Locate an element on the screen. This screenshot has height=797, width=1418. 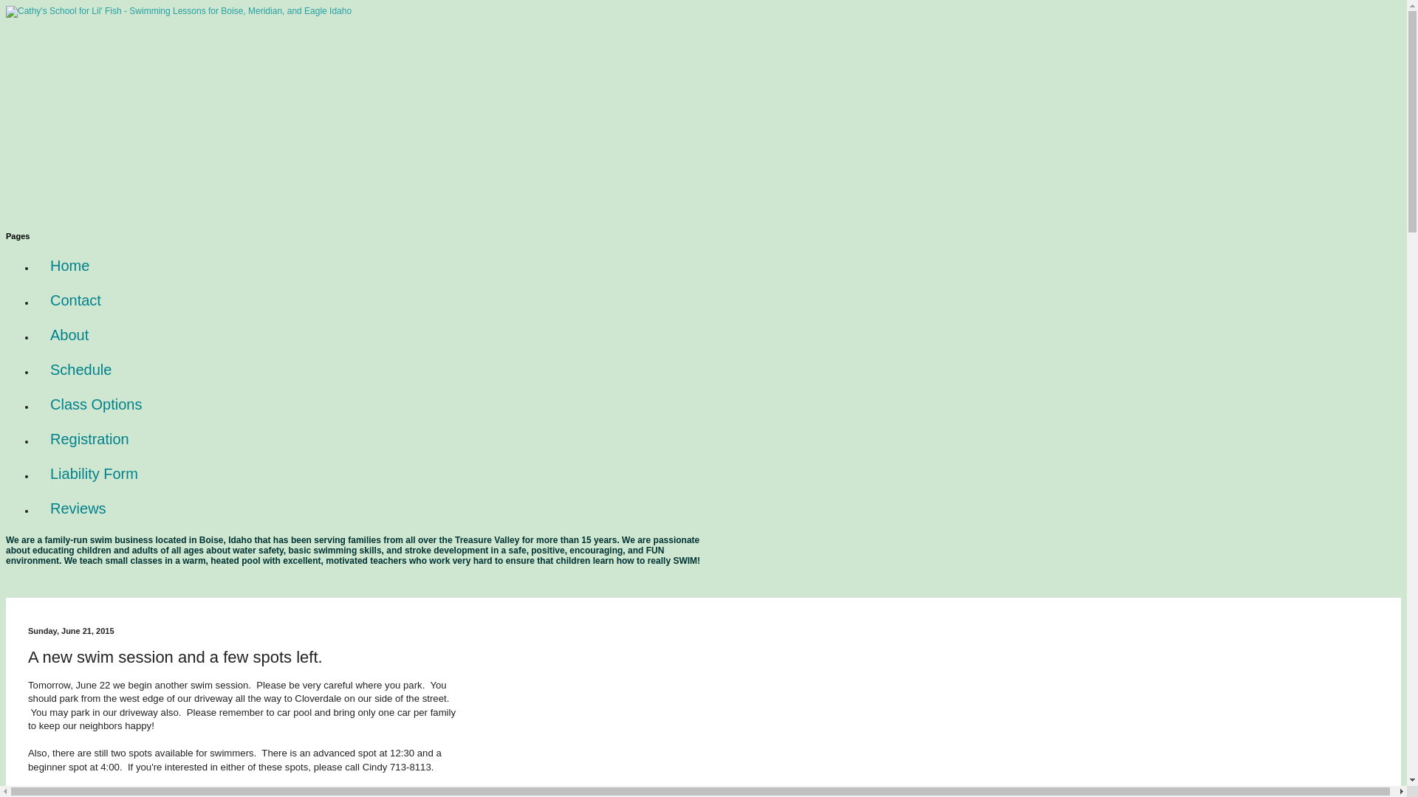
Reviews is located at coordinates (78, 508).